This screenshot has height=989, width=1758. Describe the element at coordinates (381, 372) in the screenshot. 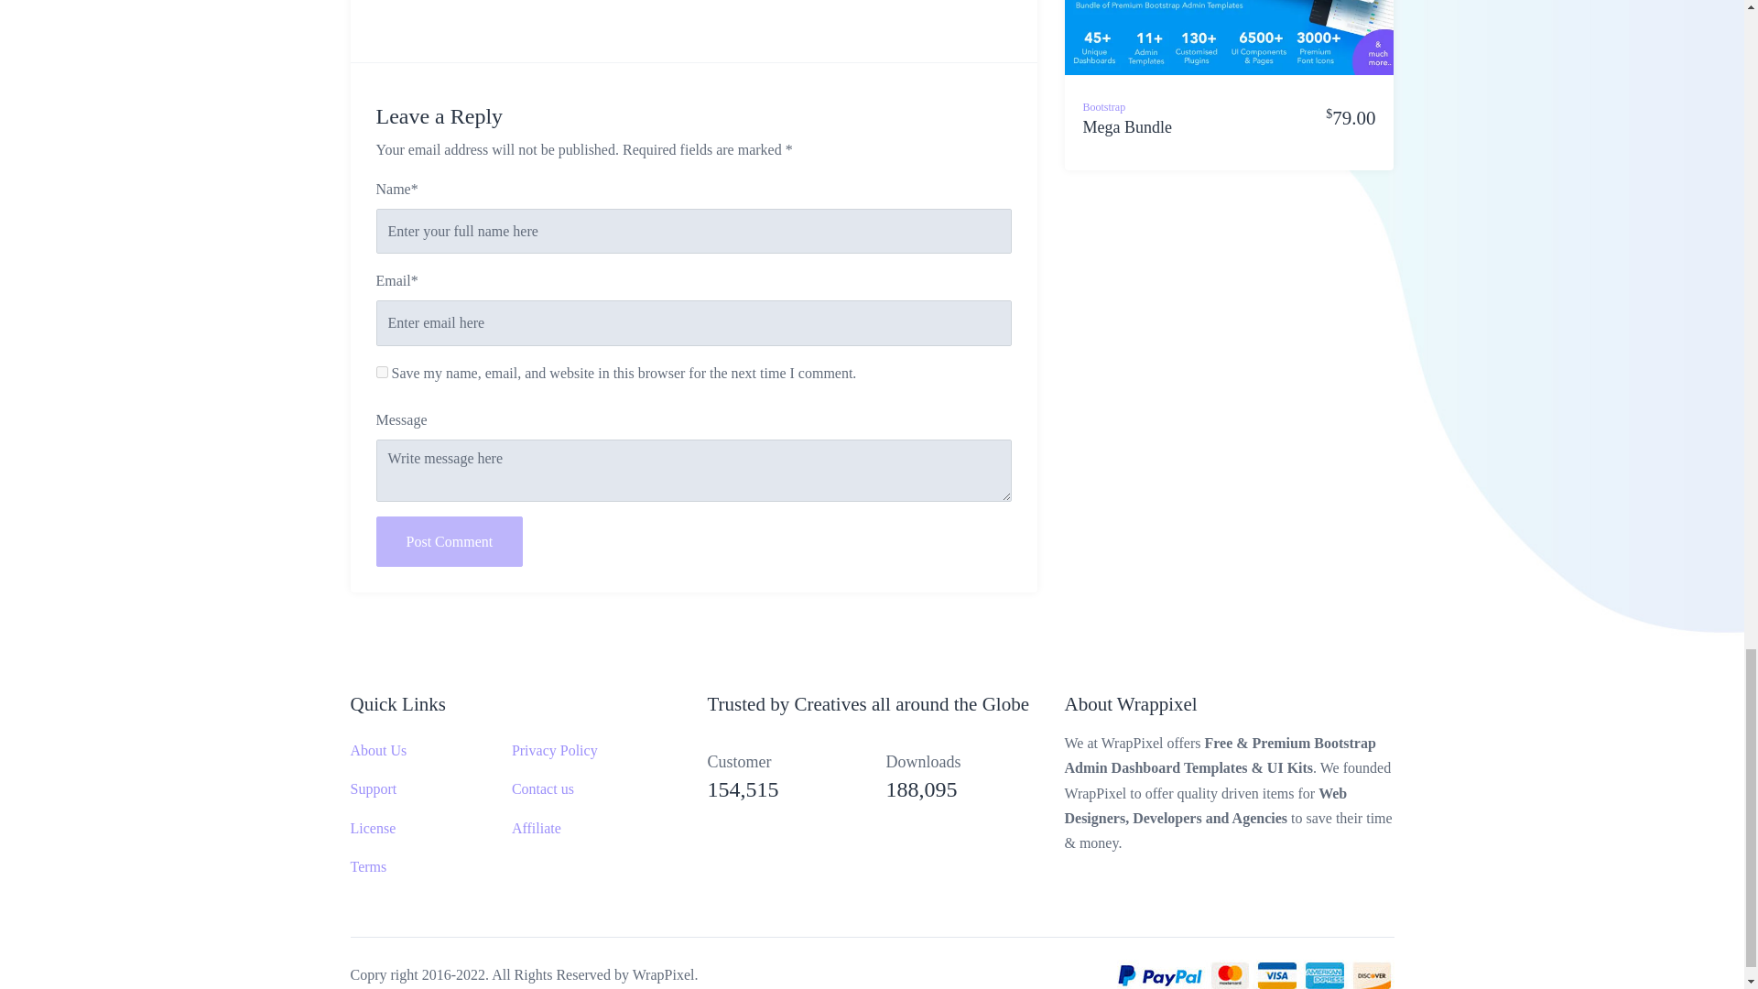

I see `yes` at that location.